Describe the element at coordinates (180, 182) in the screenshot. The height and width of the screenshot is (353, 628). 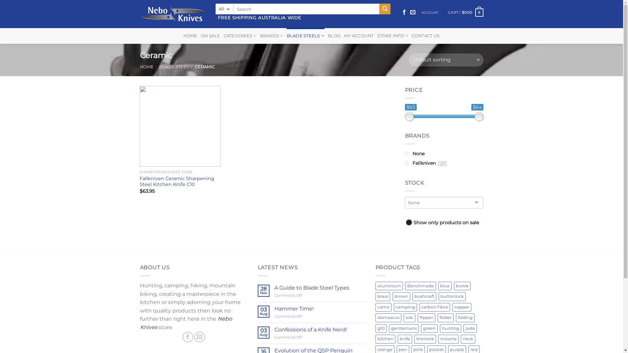
I see `Fallkniven Ceramic Sharpening Steel Kitchen Knife C10` at that location.